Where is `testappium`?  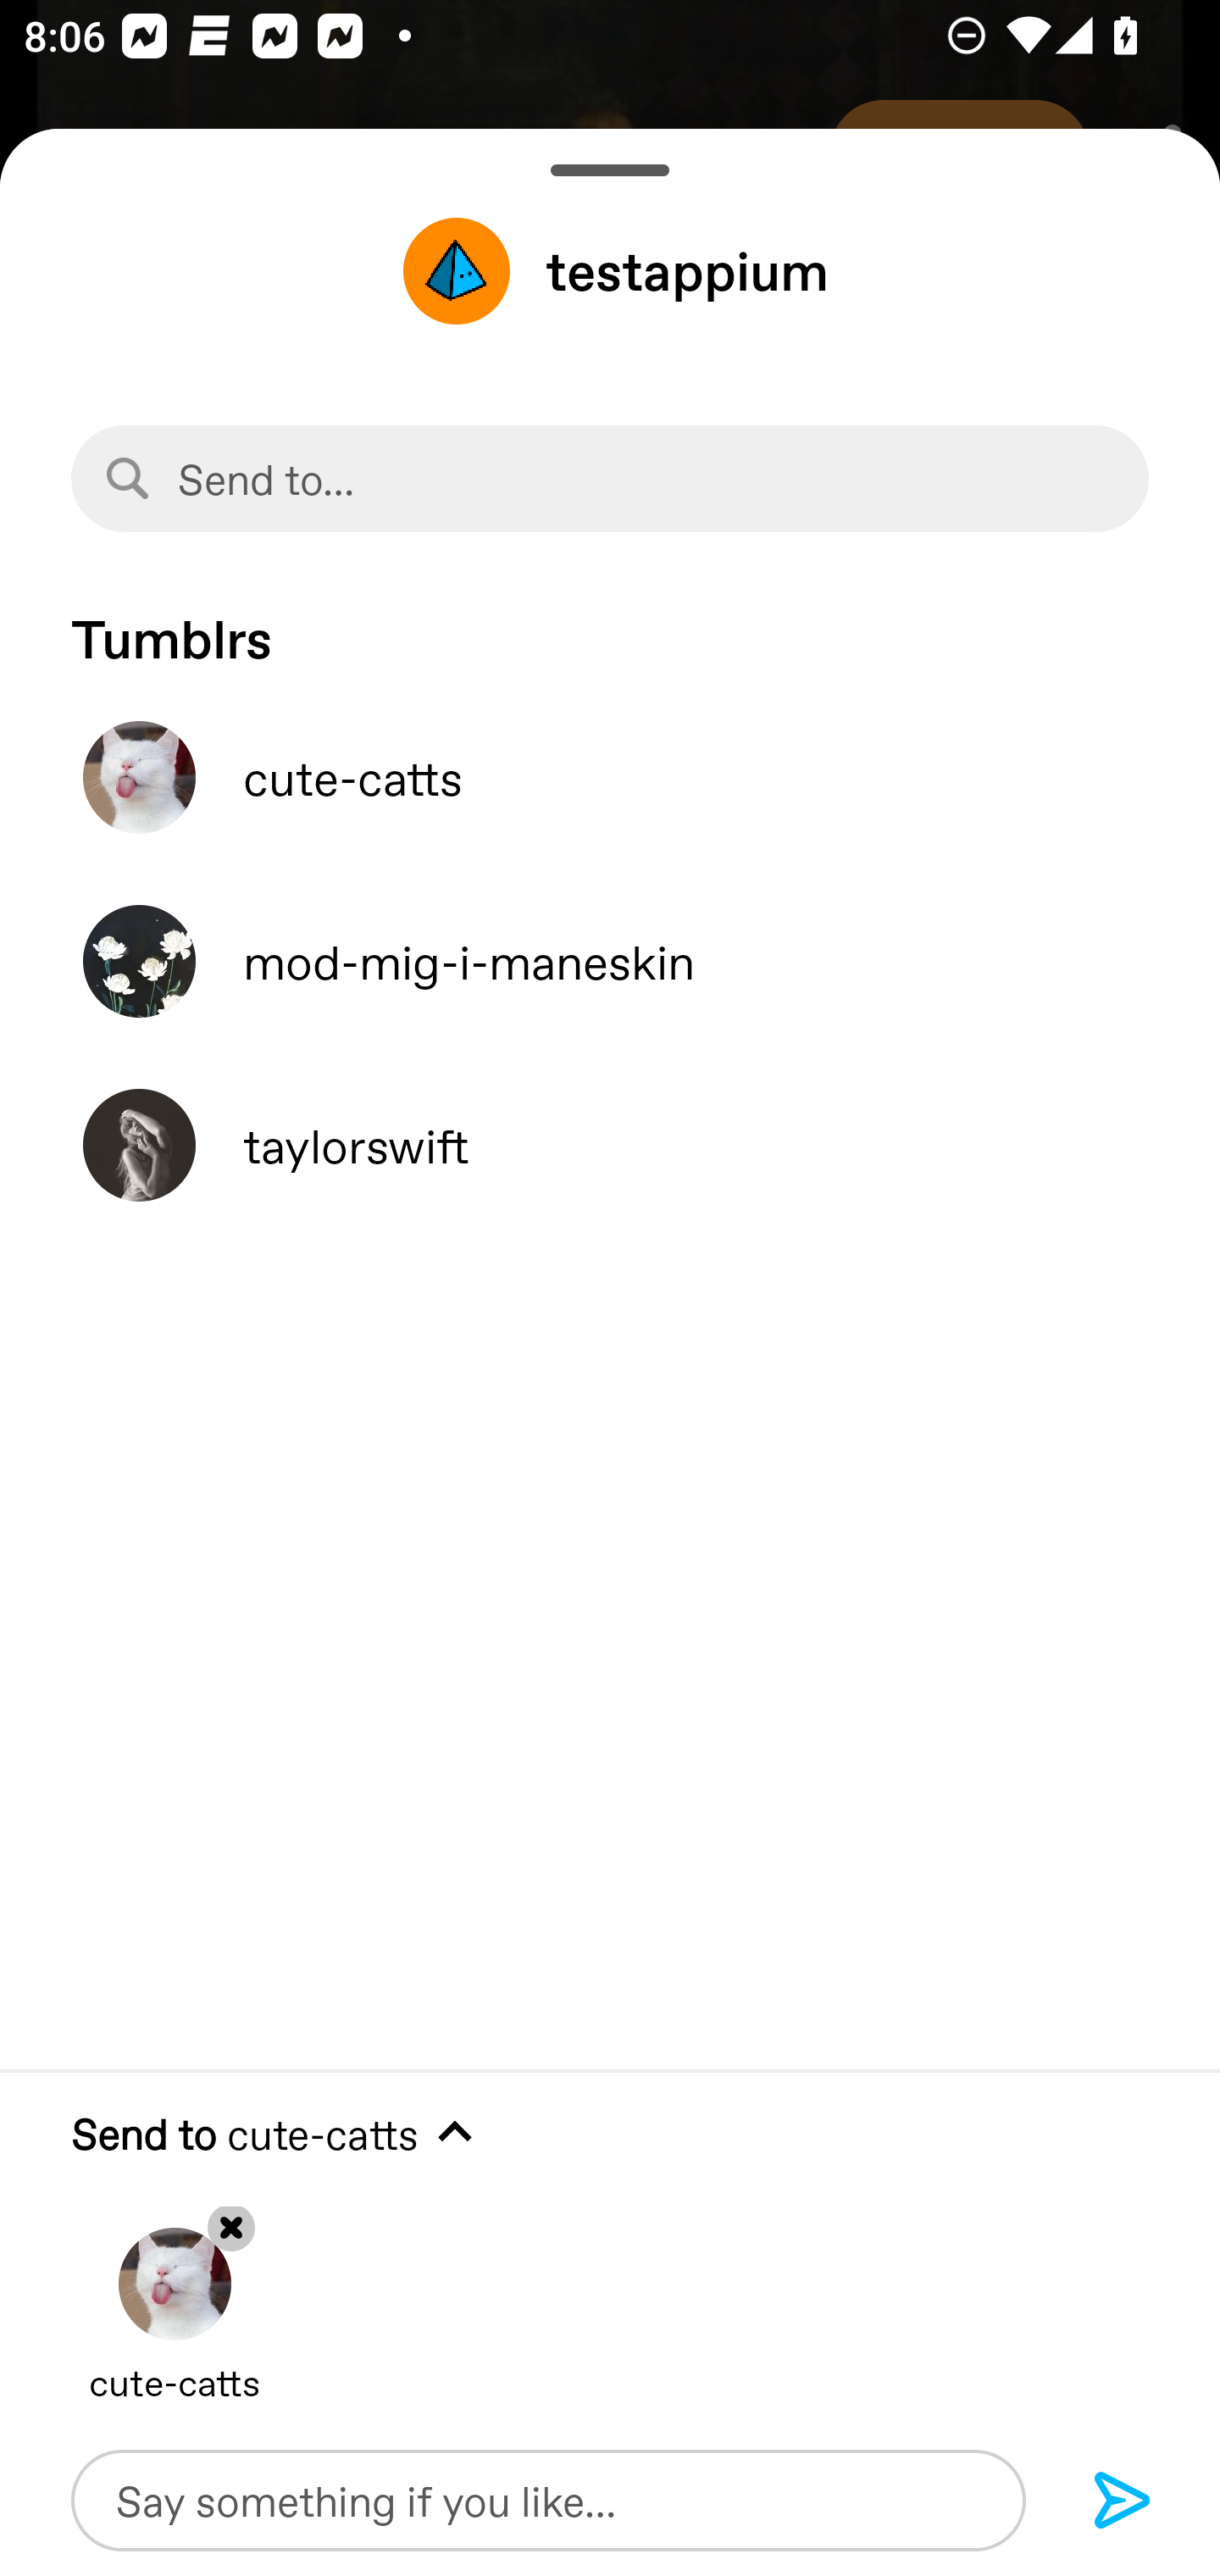
testappium is located at coordinates (610, 270).